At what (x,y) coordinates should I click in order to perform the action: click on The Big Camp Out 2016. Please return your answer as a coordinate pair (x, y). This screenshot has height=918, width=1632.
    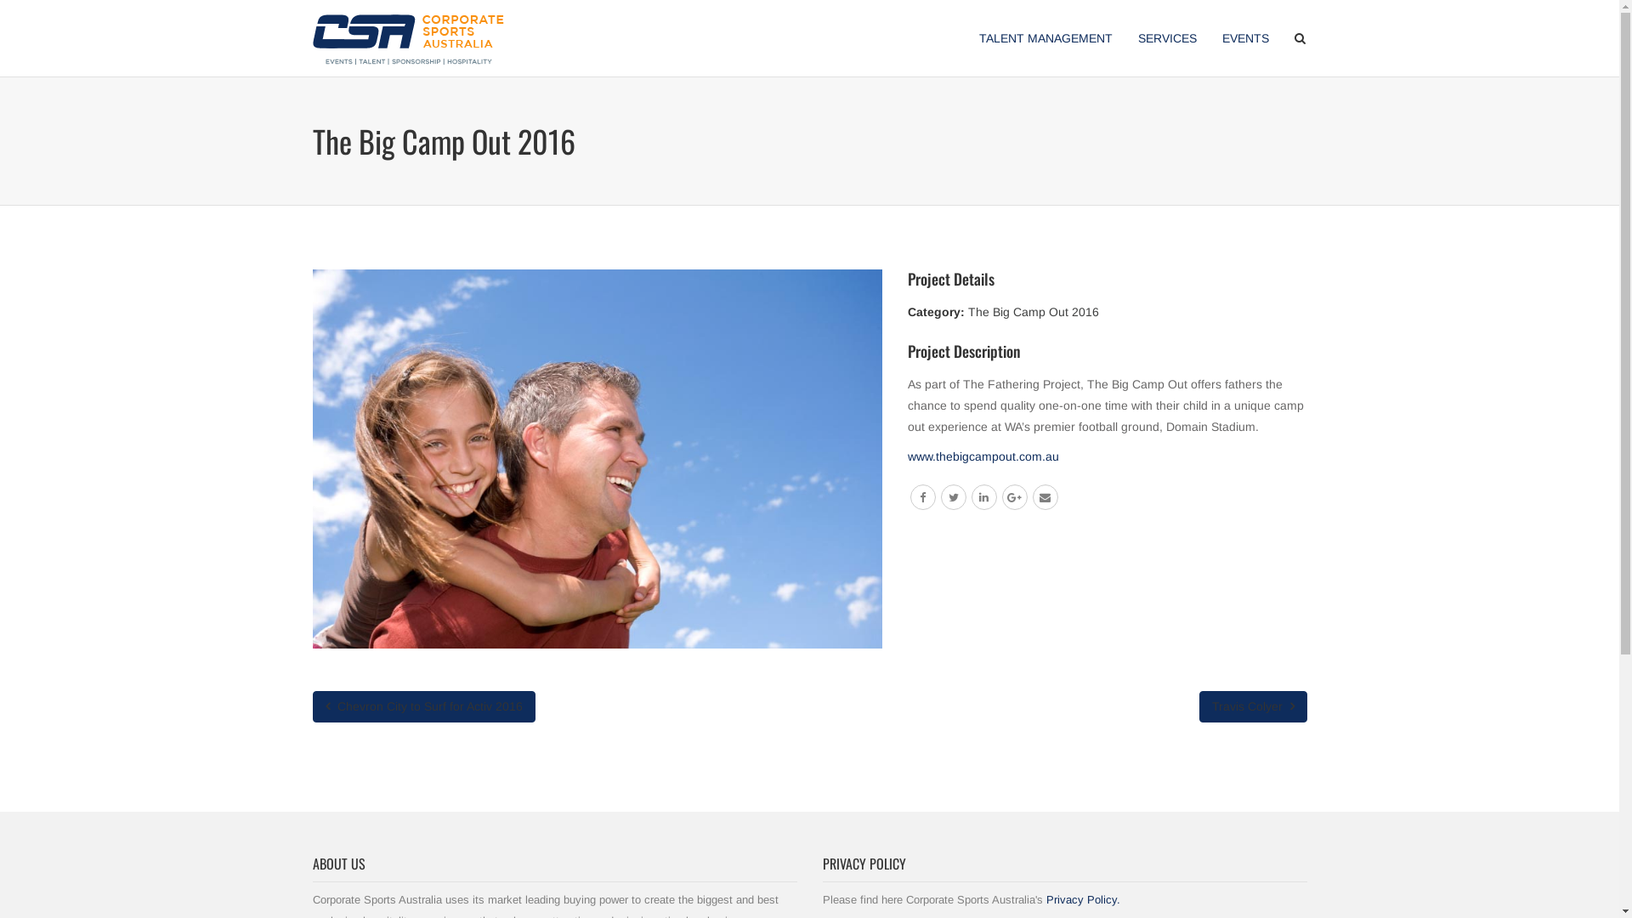
    Looking at the image, I should click on (1033, 312).